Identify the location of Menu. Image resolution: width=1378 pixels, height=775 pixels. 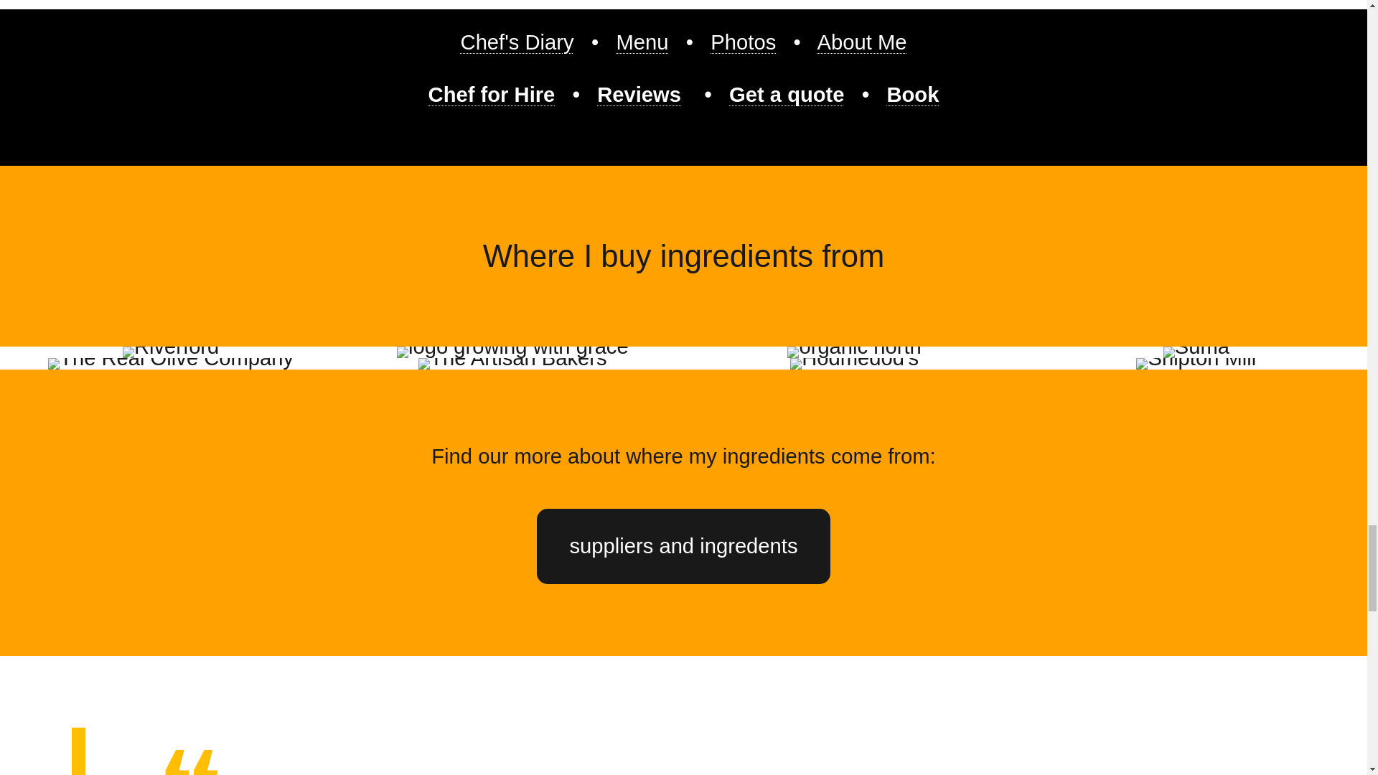
(642, 42).